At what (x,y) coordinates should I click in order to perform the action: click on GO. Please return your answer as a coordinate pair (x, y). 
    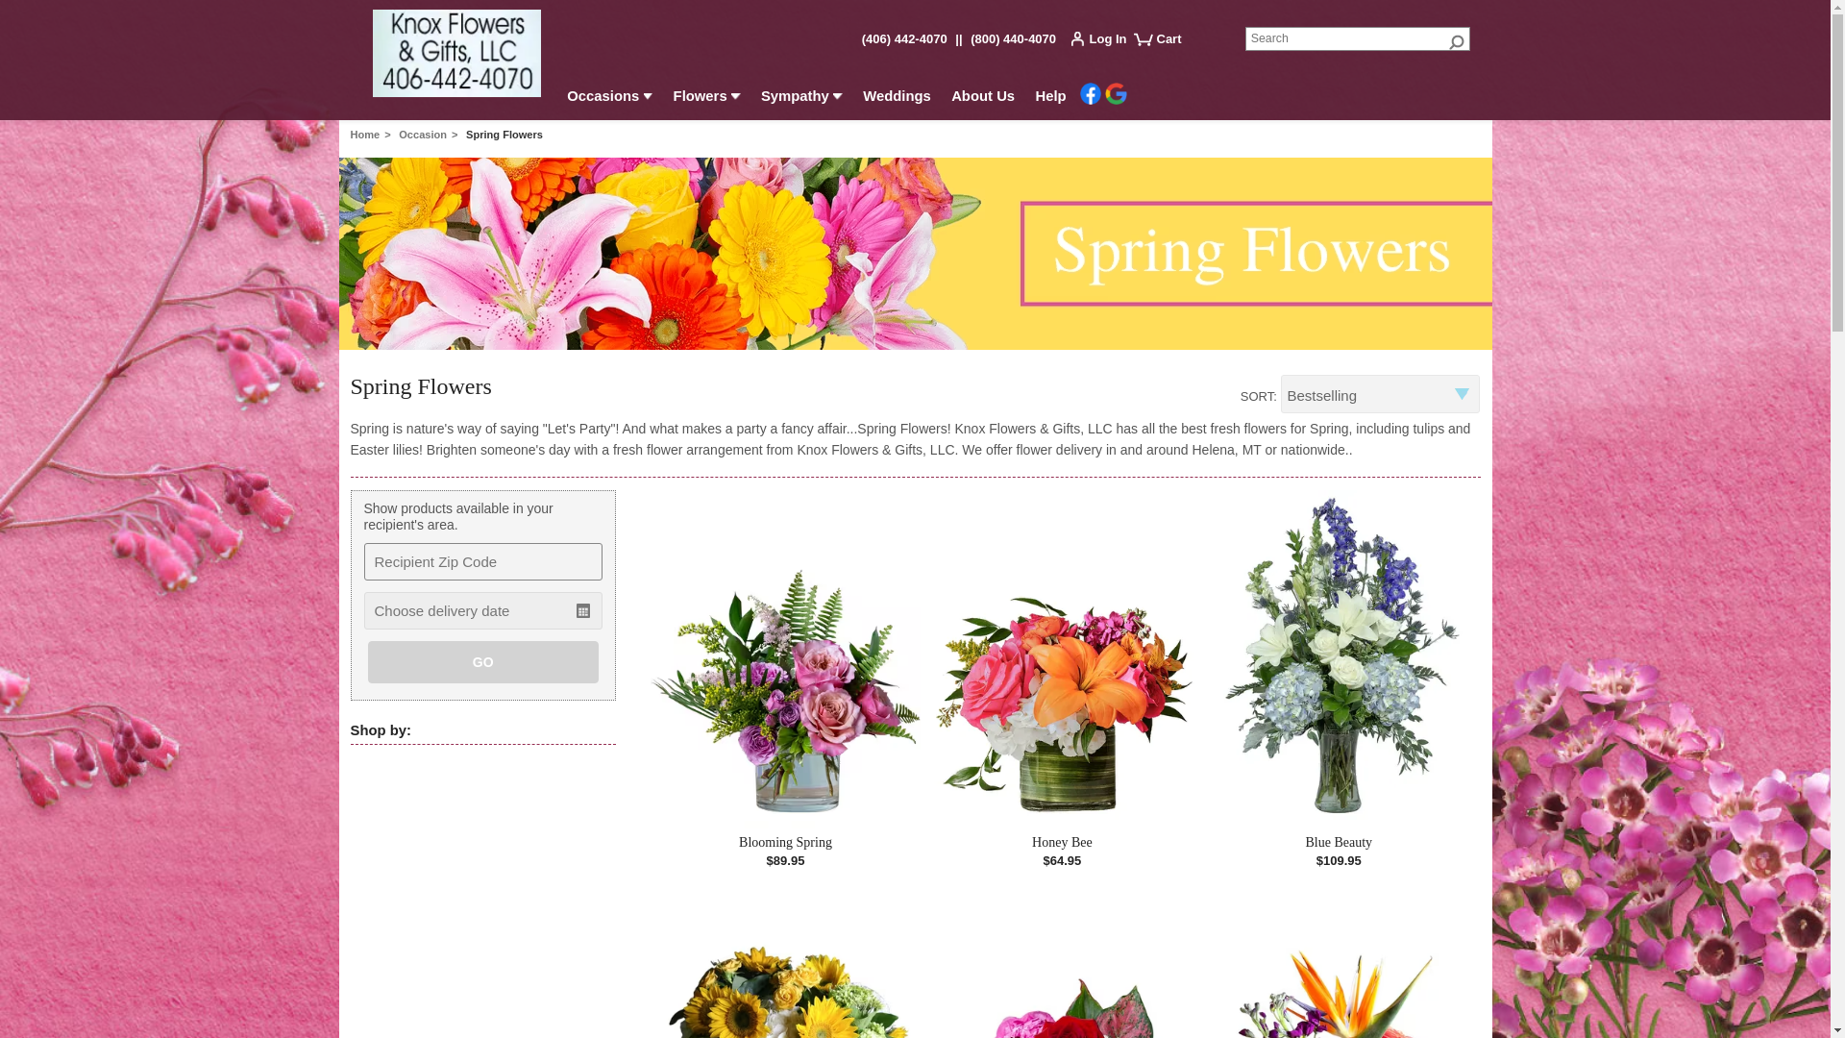
    Looking at the image, I should click on (482, 661).